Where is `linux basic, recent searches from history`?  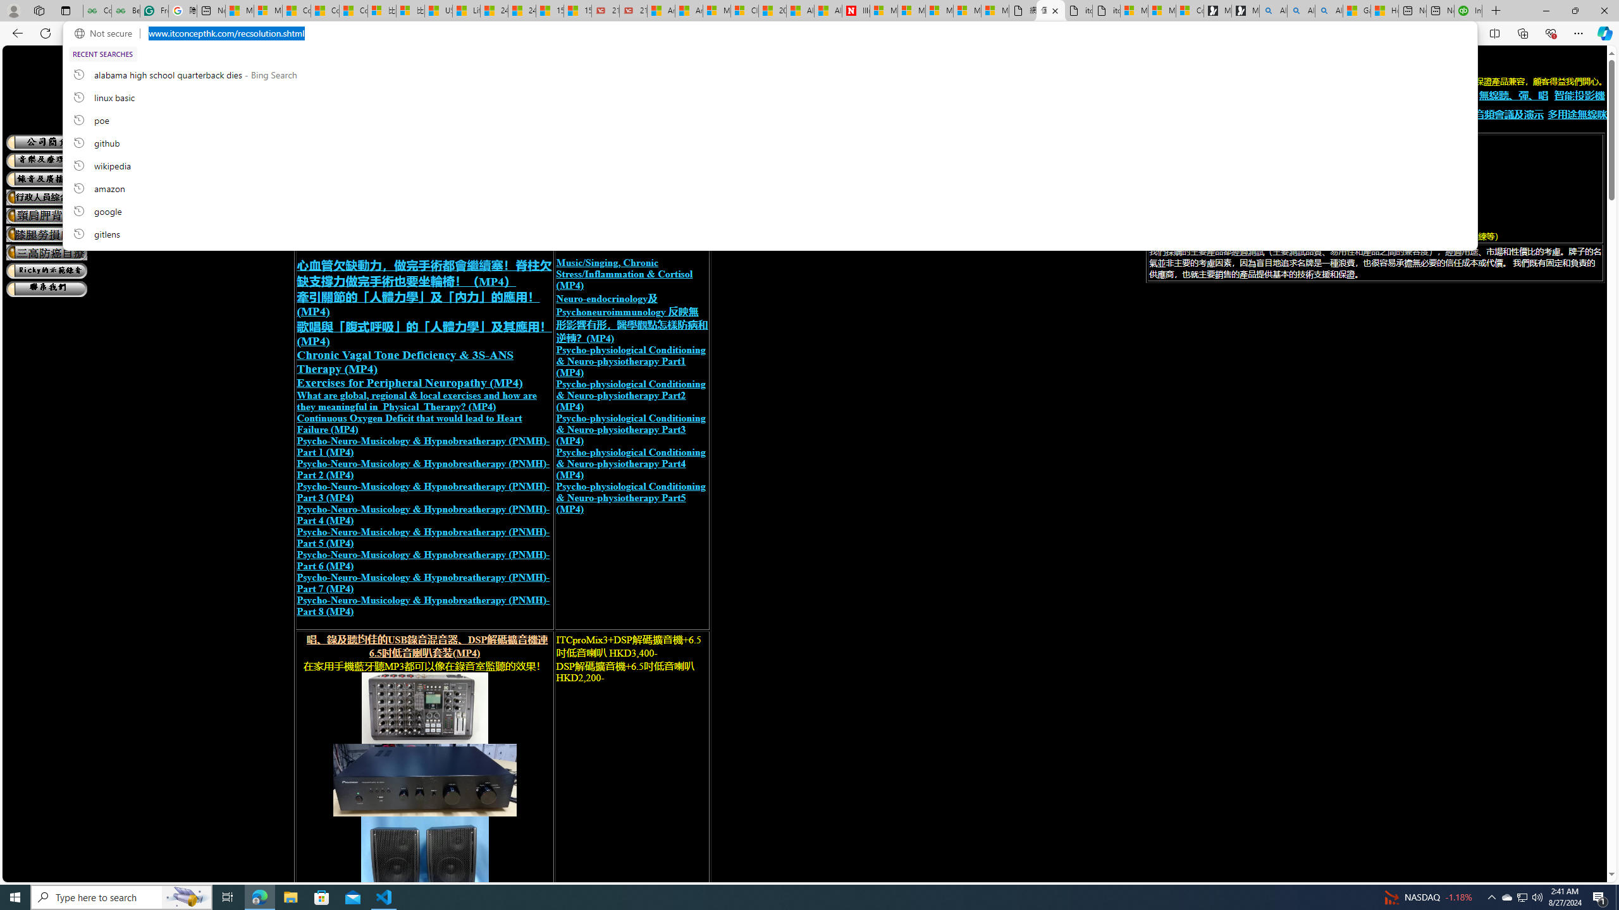 linux basic, recent searches from history is located at coordinates (769, 97).